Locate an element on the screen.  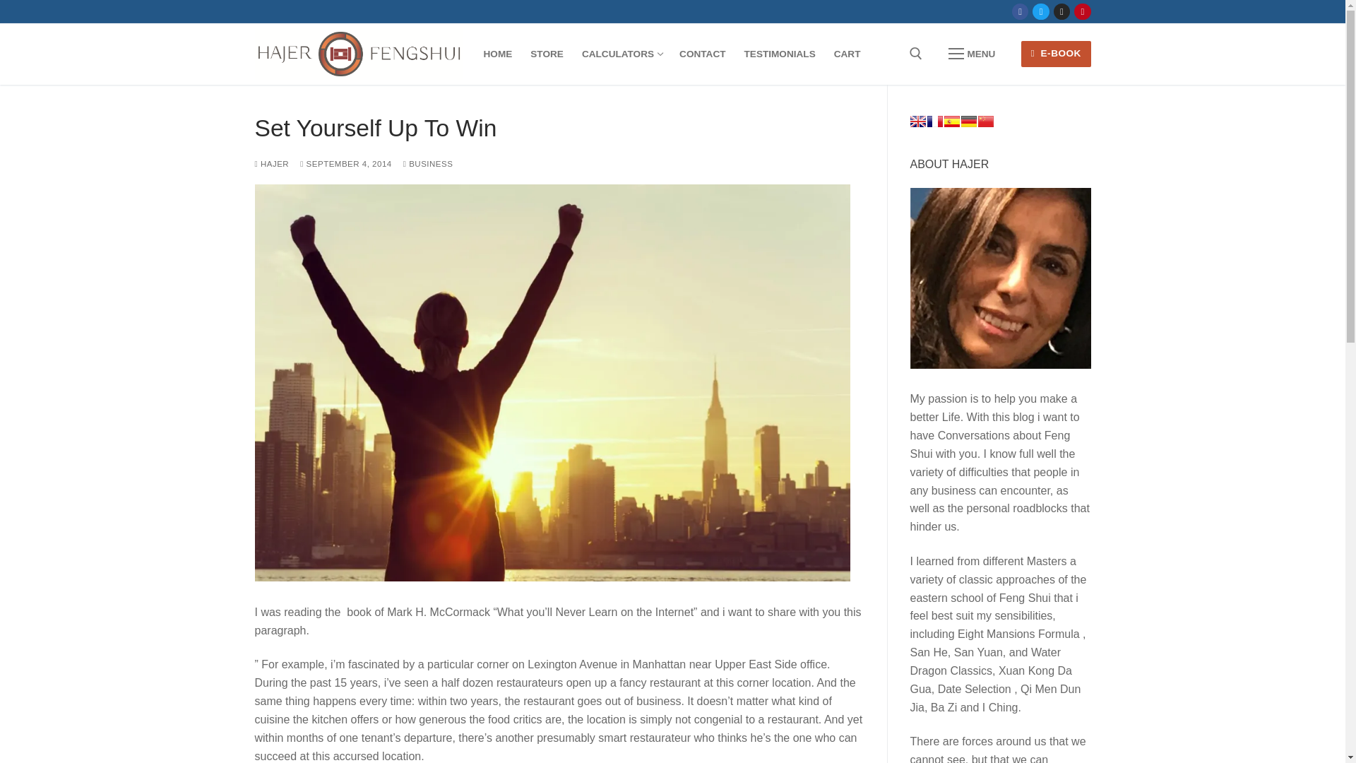
BUSINESS is located at coordinates (951, 122).